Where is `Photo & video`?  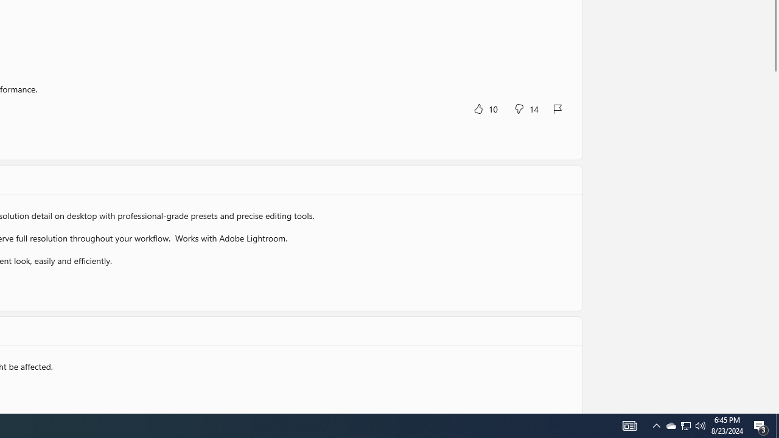 Photo & video is located at coordinates (108, 246).